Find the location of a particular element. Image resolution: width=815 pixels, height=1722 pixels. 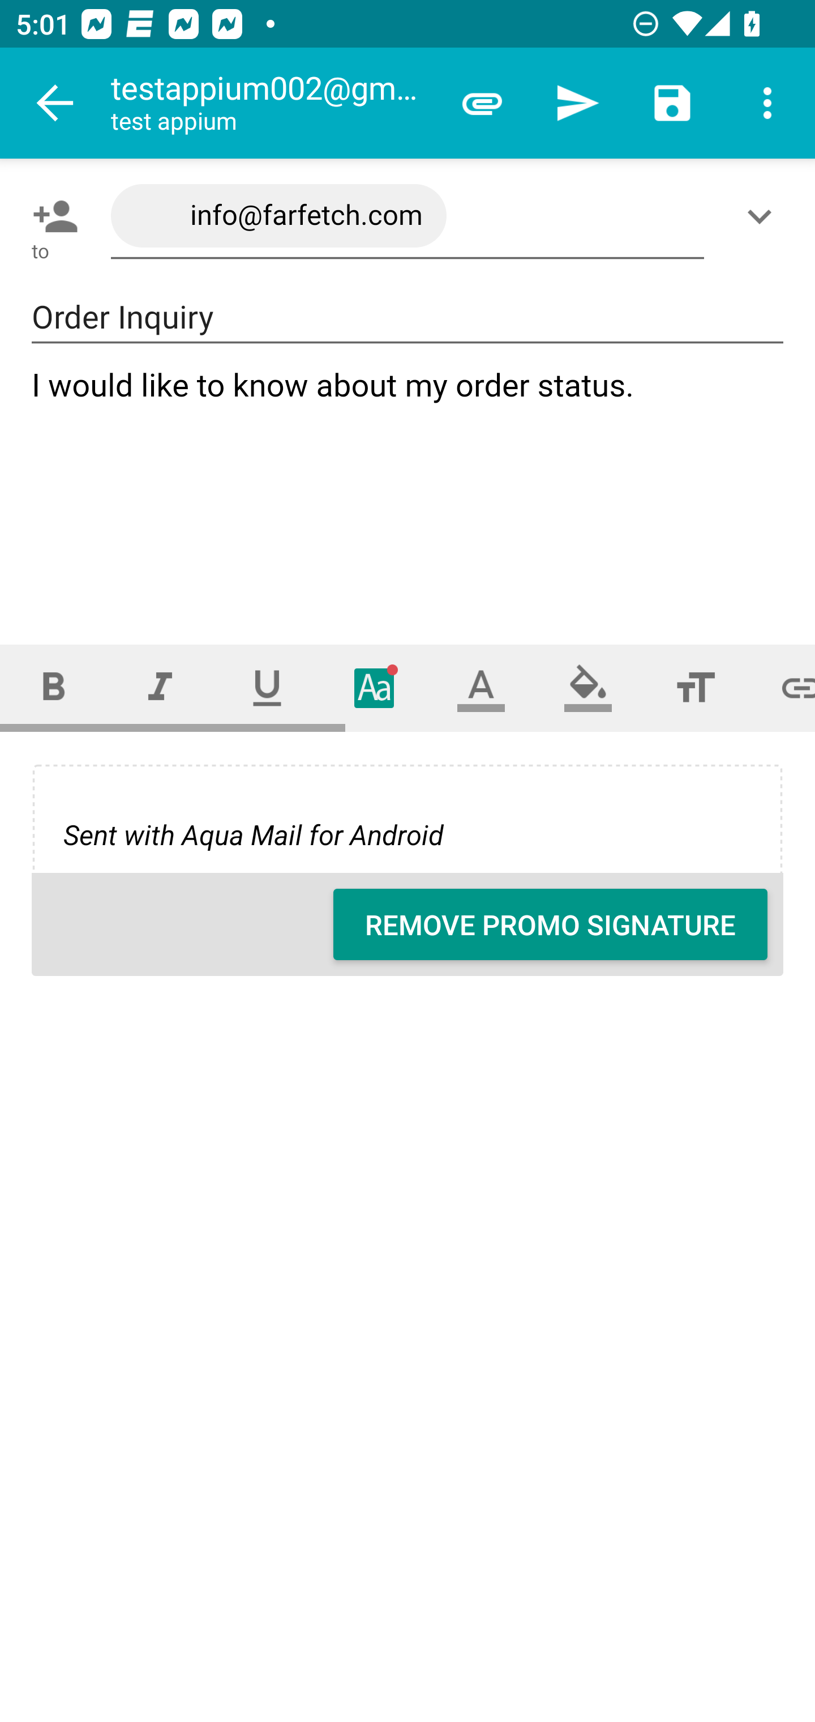

testappium002@gmail.com test appium is located at coordinates (272, 103).